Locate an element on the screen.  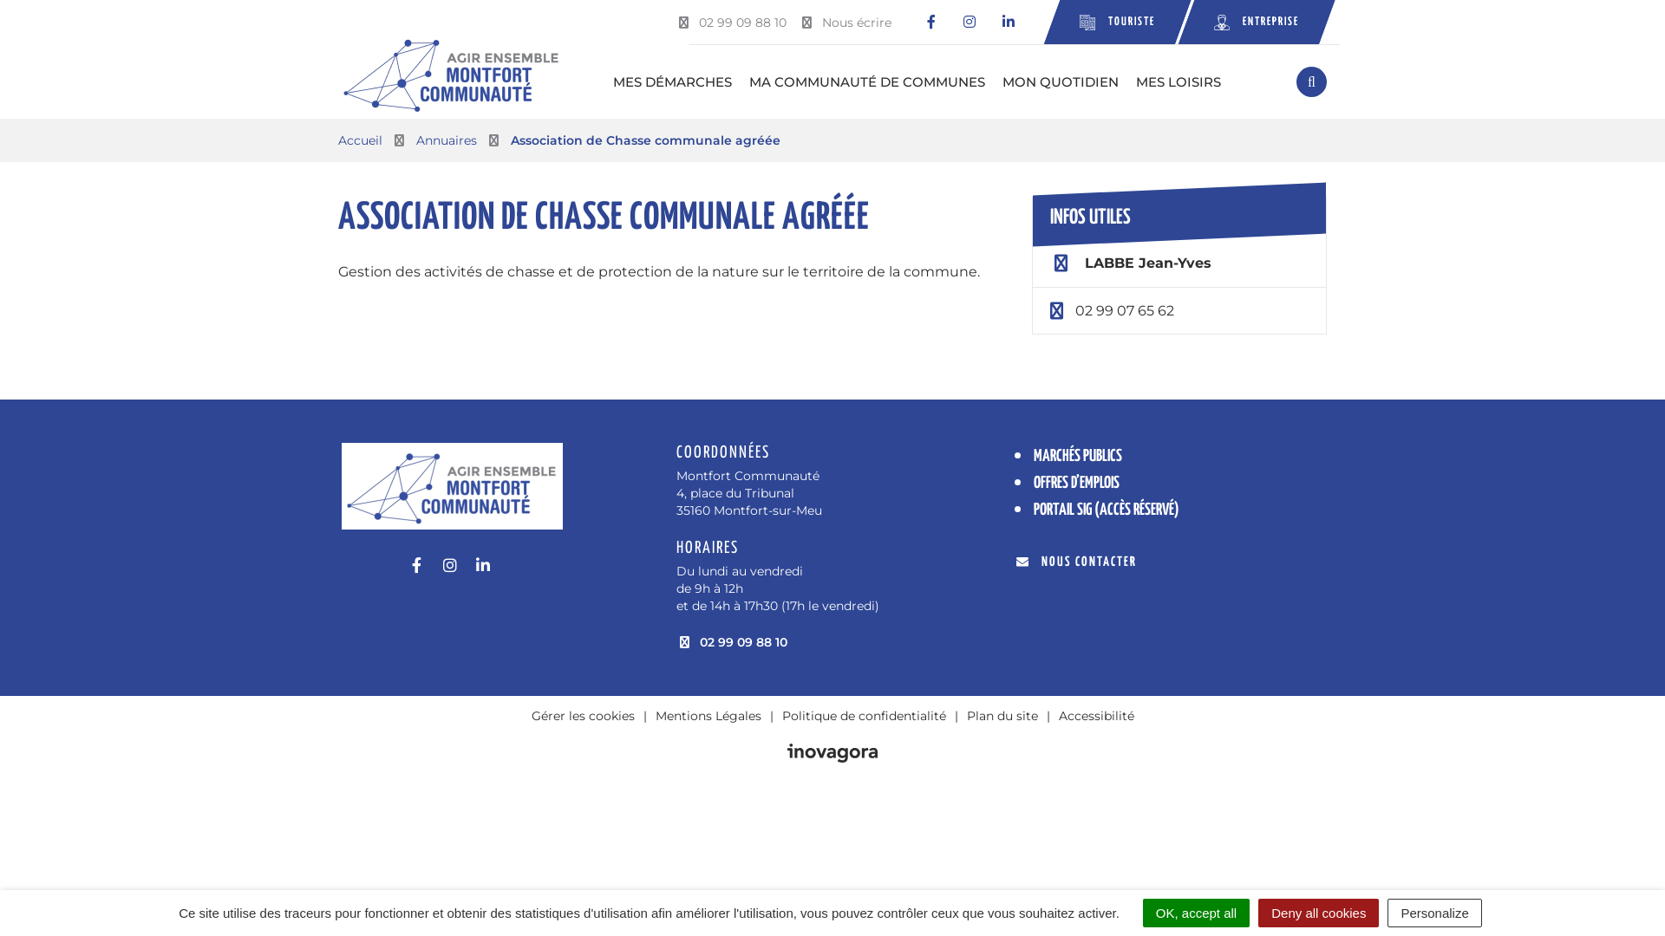
Lien vers le compte Instagram is located at coordinates (449, 566).